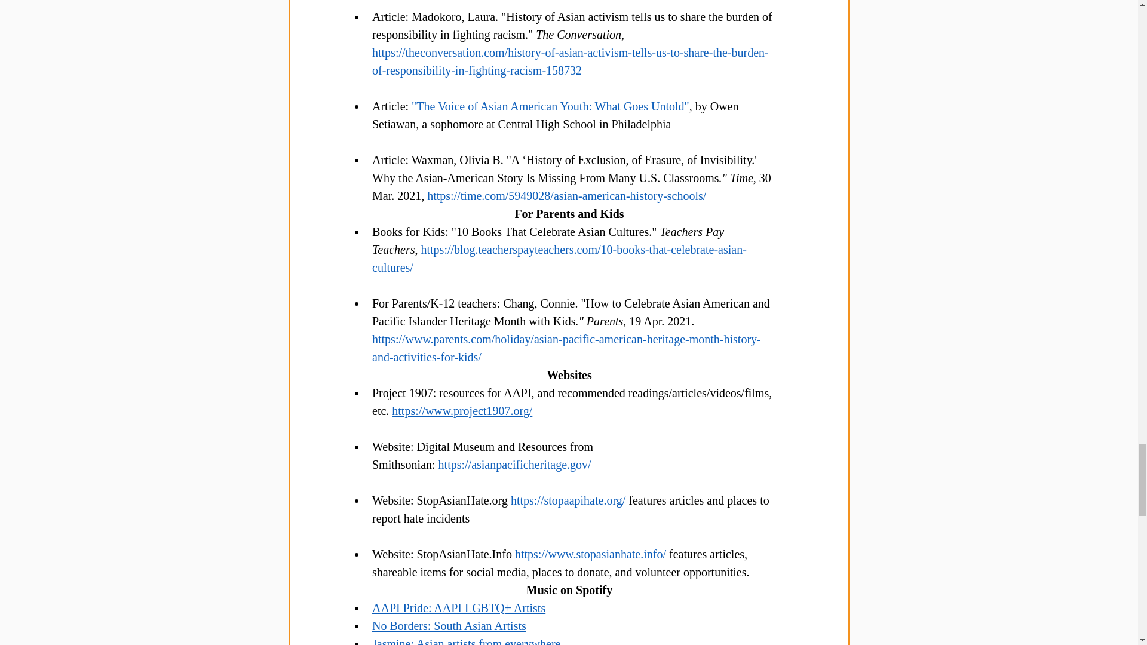 The image size is (1147, 645). I want to click on No Borders: South Asian Artists, so click(448, 626).